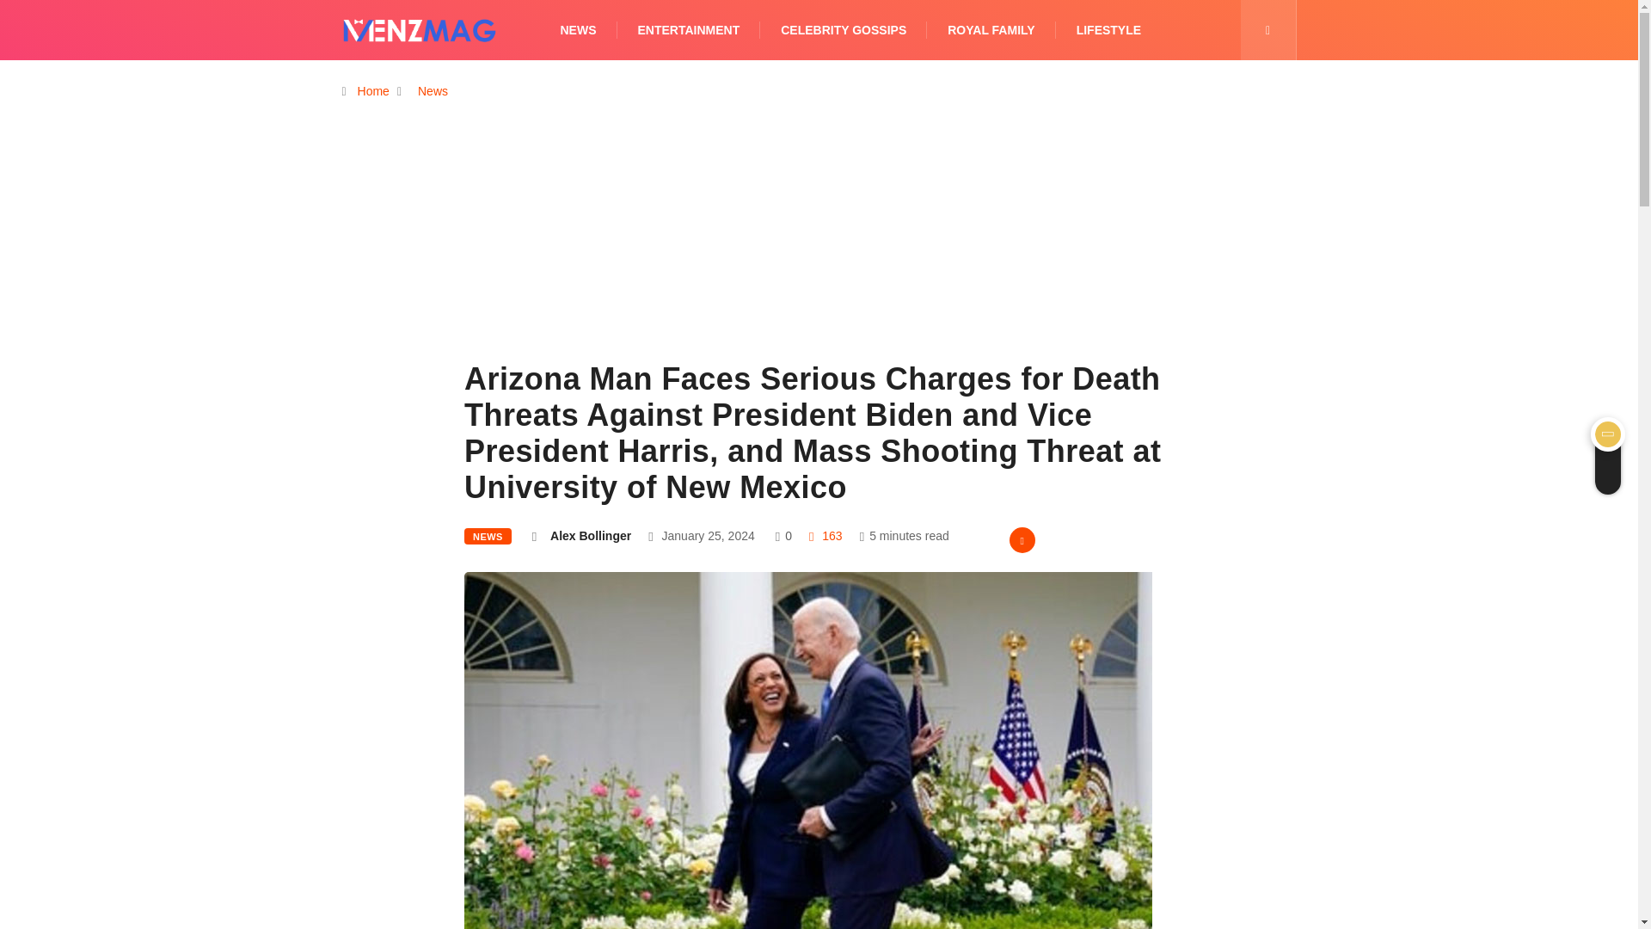 The image size is (1651, 929). Describe the element at coordinates (373, 91) in the screenshot. I see `Home` at that location.